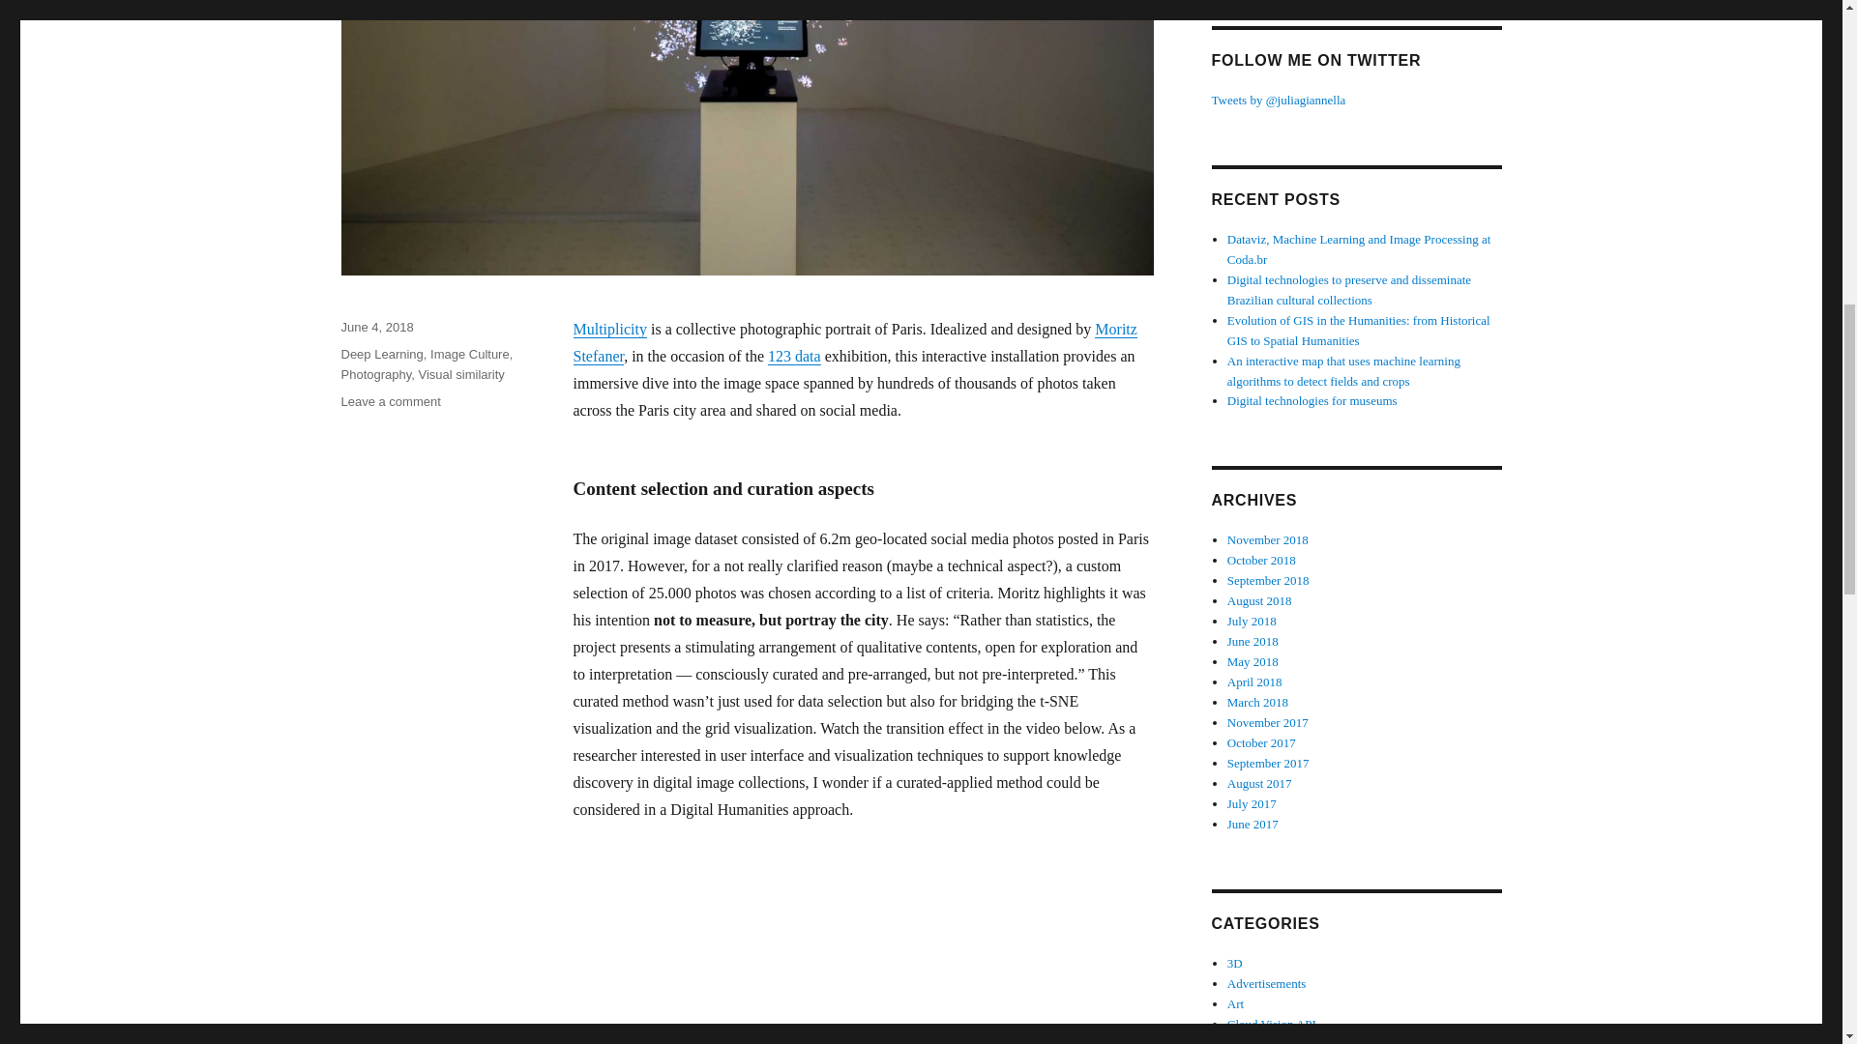  I want to click on Dataviz, Machine Learning and Image Processing at Coda.br, so click(1359, 249).